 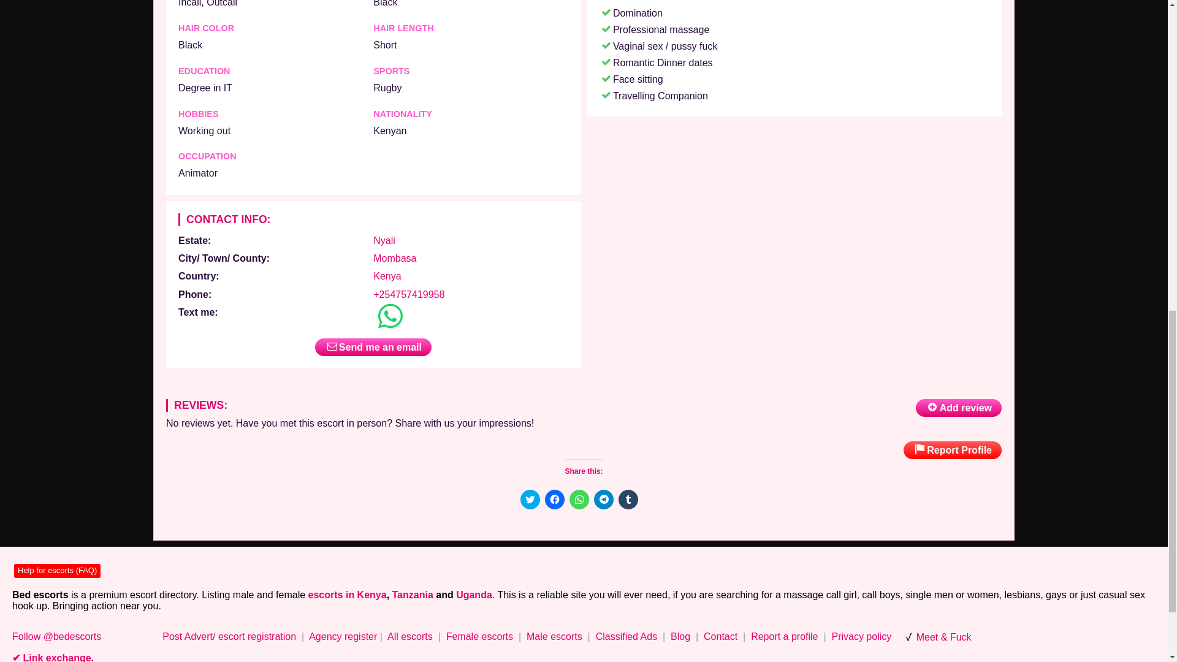 What do you see at coordinates (384, 240) in the screenshot?
I see `Nyali` at bounding box center [384, 240].